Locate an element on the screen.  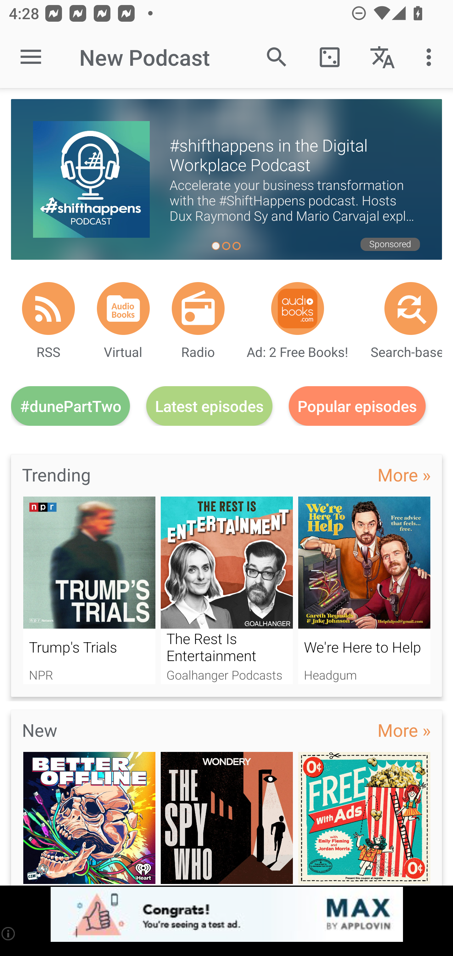
Better Offline is located at coordinates (89, 819).